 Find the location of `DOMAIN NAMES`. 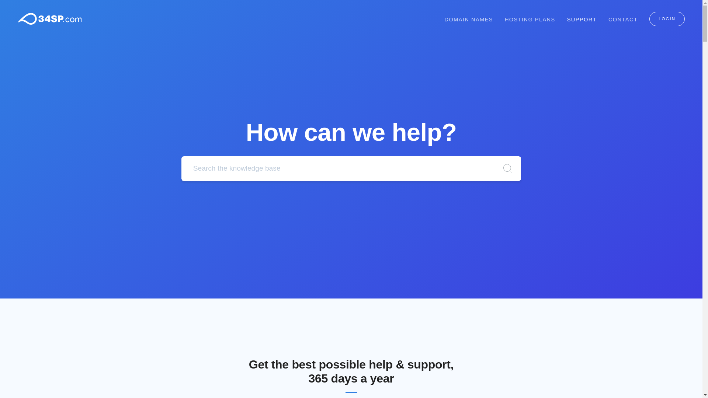

DOMAIN NAMES is located at coordinates (469, 20).